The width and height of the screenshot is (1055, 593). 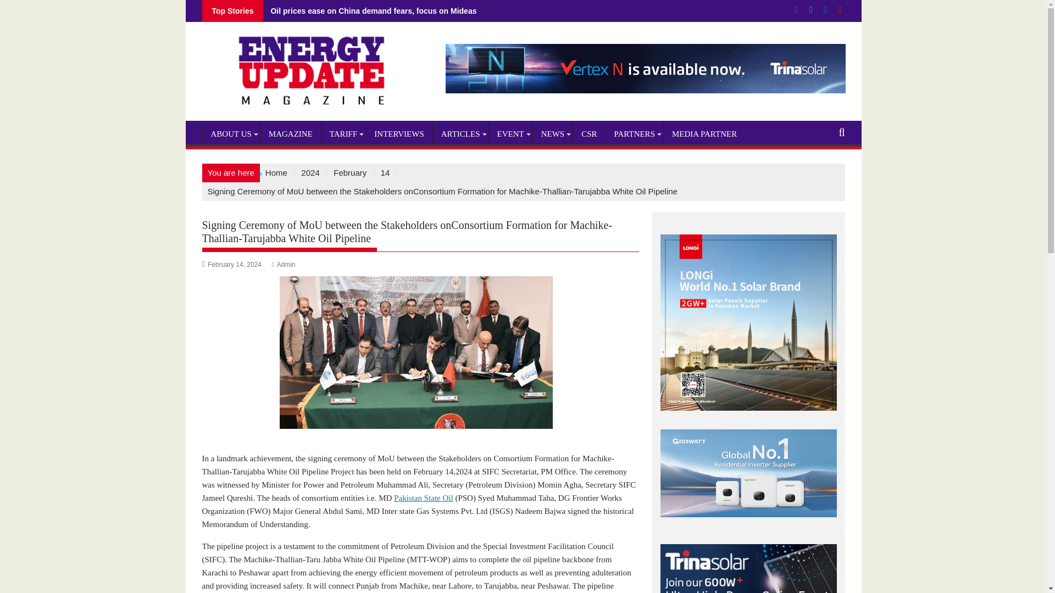 What do you see at coordinates (634, 134) in the screenshot?
I see `PARTNERS` at bounding box center [634, 134].